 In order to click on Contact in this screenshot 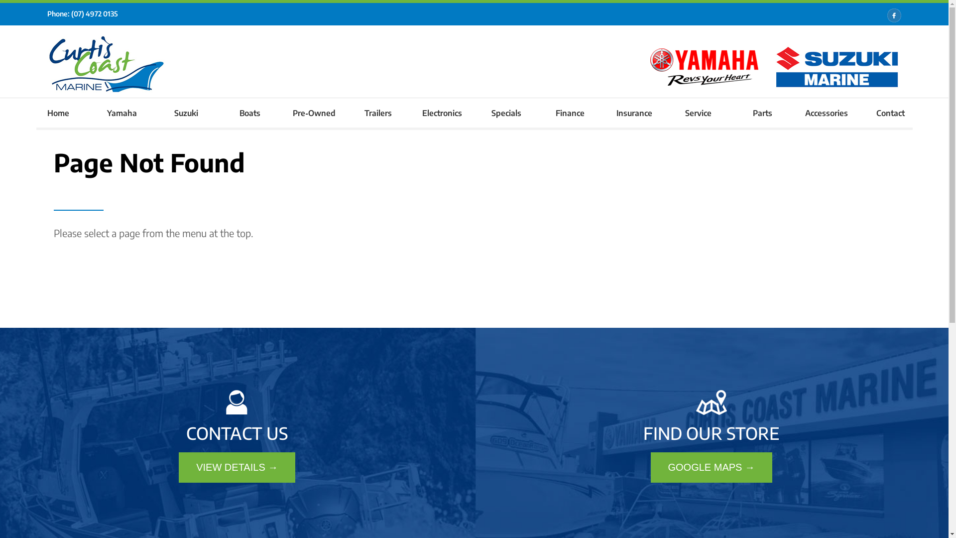, I will do `click(890, 113)`.